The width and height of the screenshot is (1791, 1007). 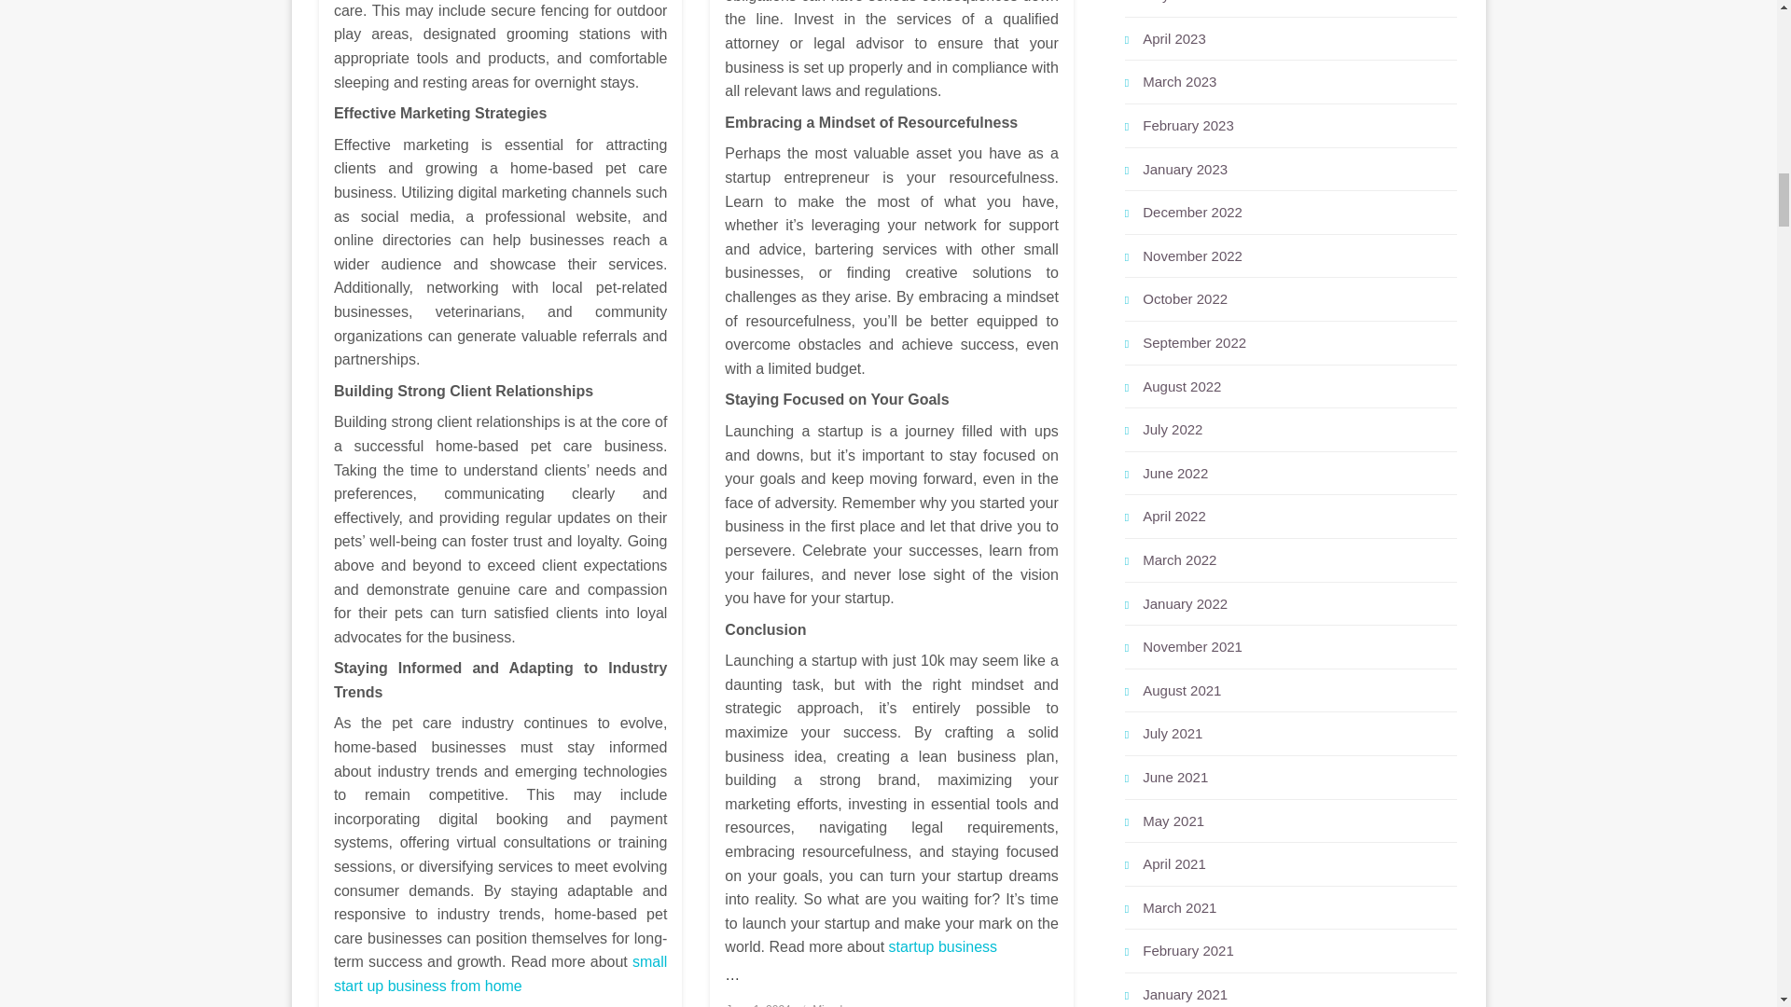 What do you see at coordinates (757, 1005) in the screenshot?
I see `June 1, 2024` at bounding box center [757, 1005].